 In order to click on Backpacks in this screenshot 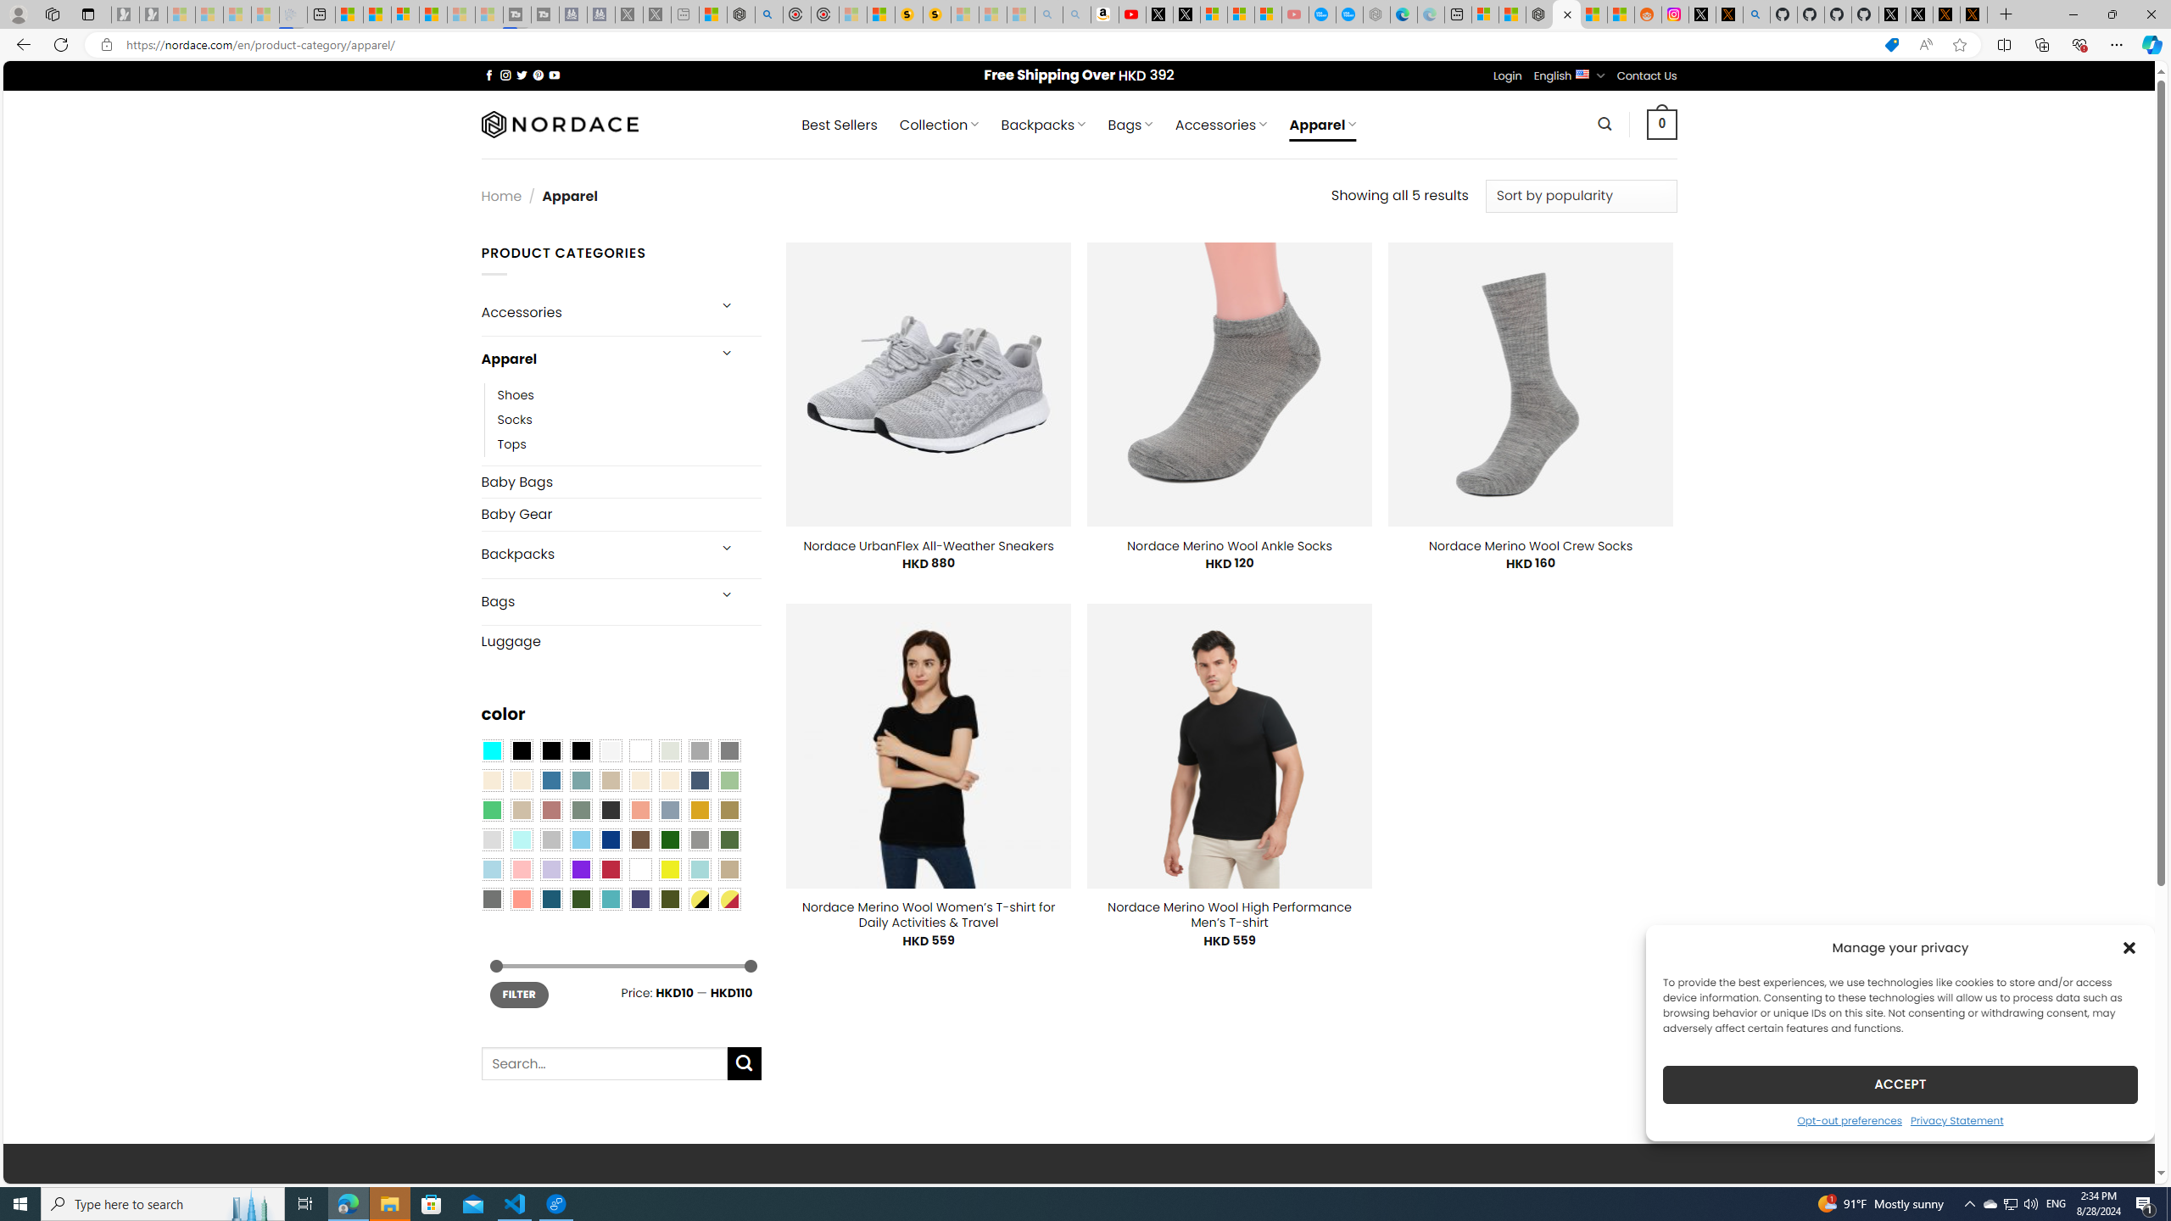, I will do `click(592, 555)`.